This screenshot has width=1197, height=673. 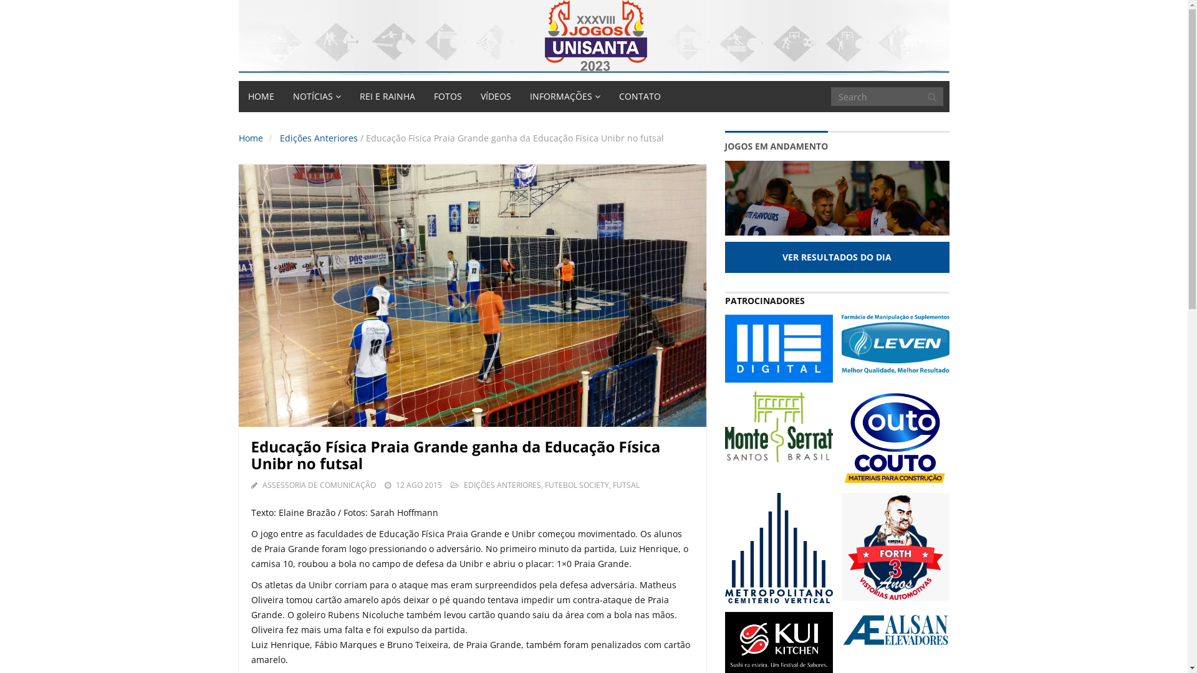 I want to click on CONTATO, so click(x=640, y=97).